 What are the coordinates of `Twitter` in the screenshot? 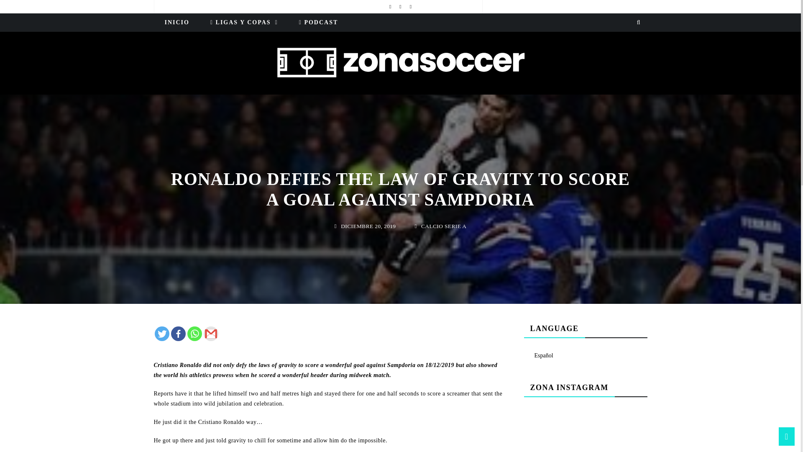 It's located at (162, 334).